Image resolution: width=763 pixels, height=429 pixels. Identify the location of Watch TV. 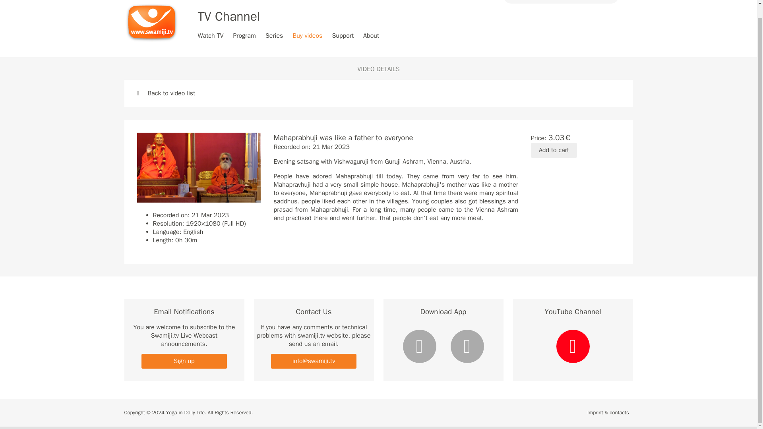
(211, 36).